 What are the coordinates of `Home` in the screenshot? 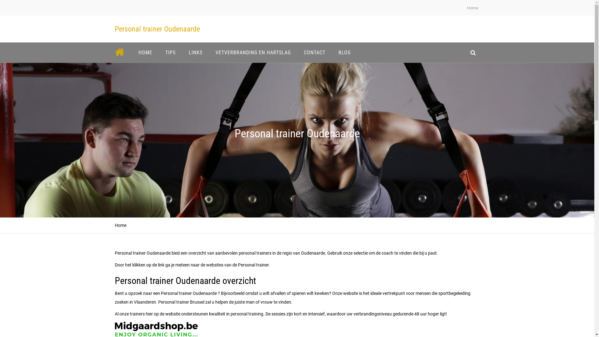 It's located at (473, 8).